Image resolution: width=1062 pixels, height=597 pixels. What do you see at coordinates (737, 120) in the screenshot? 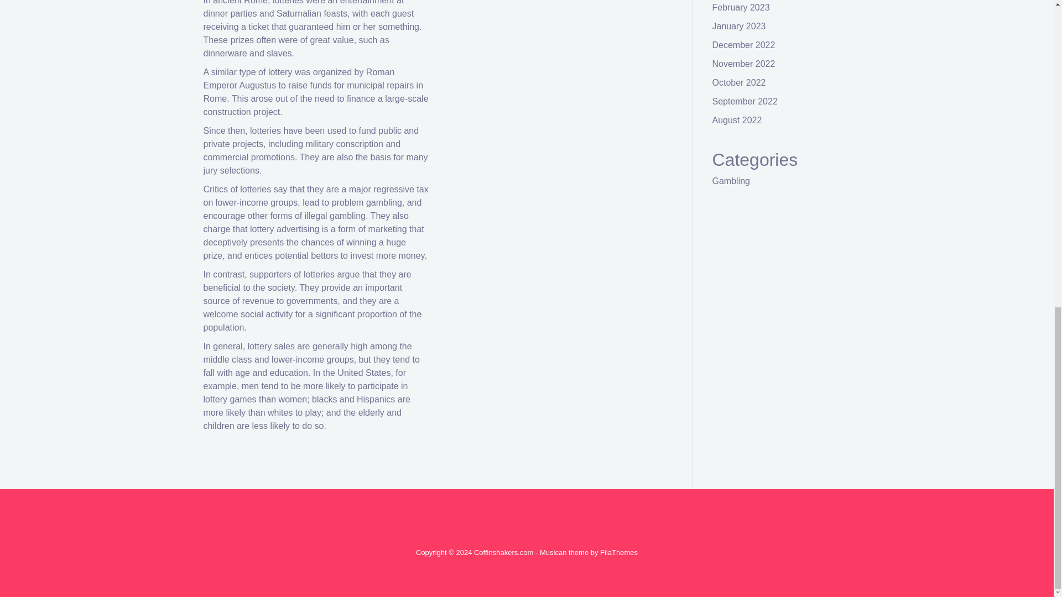
I see `August 2022` at bounding box center [737, 120].